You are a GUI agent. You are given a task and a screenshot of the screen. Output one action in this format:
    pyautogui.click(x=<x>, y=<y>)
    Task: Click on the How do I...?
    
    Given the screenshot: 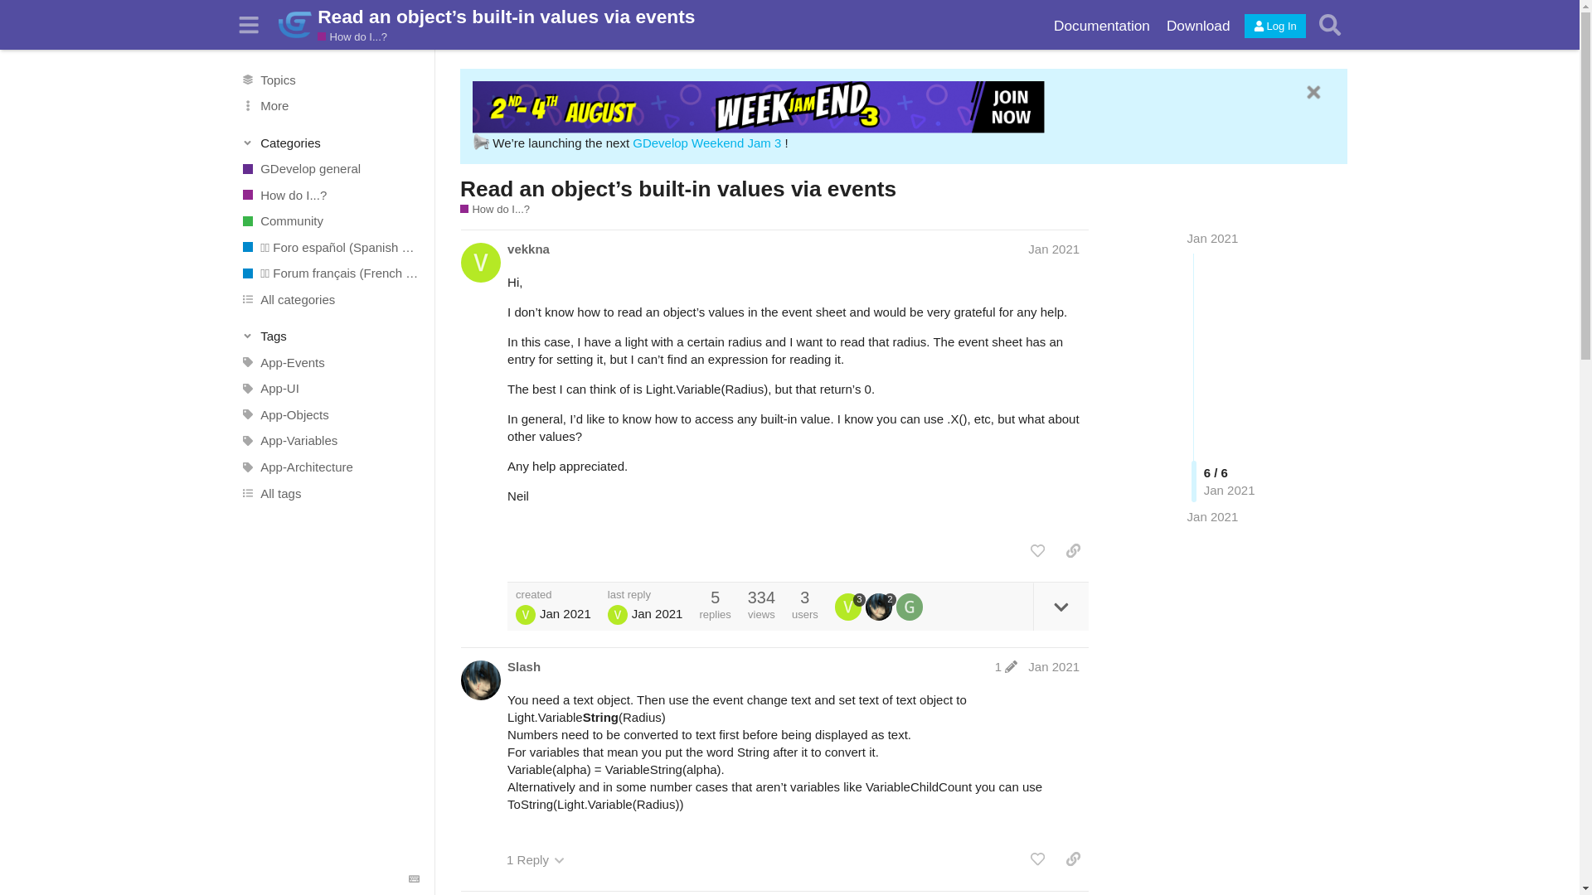 What is the action you would take?
    pyautogui.click(x=329, y=194)
    